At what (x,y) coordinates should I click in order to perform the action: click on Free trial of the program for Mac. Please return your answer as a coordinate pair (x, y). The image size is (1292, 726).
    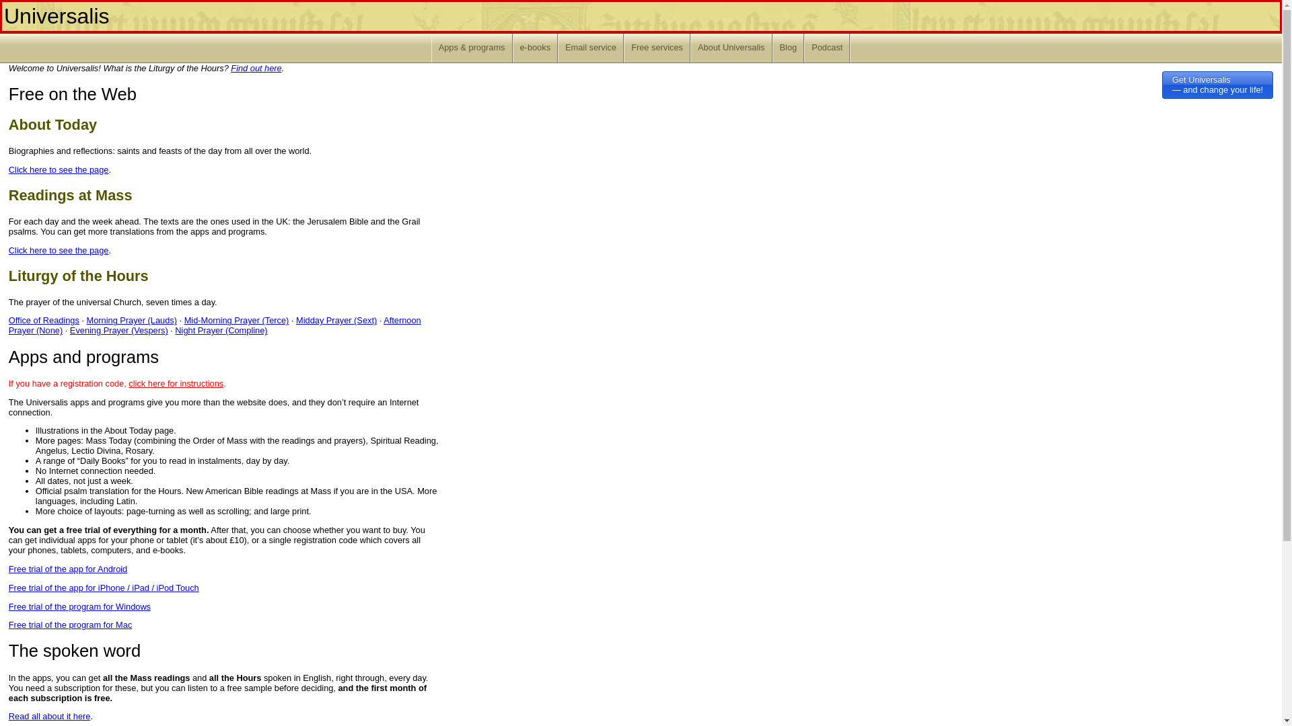
    Looking at the image, I should click on (71, 625).